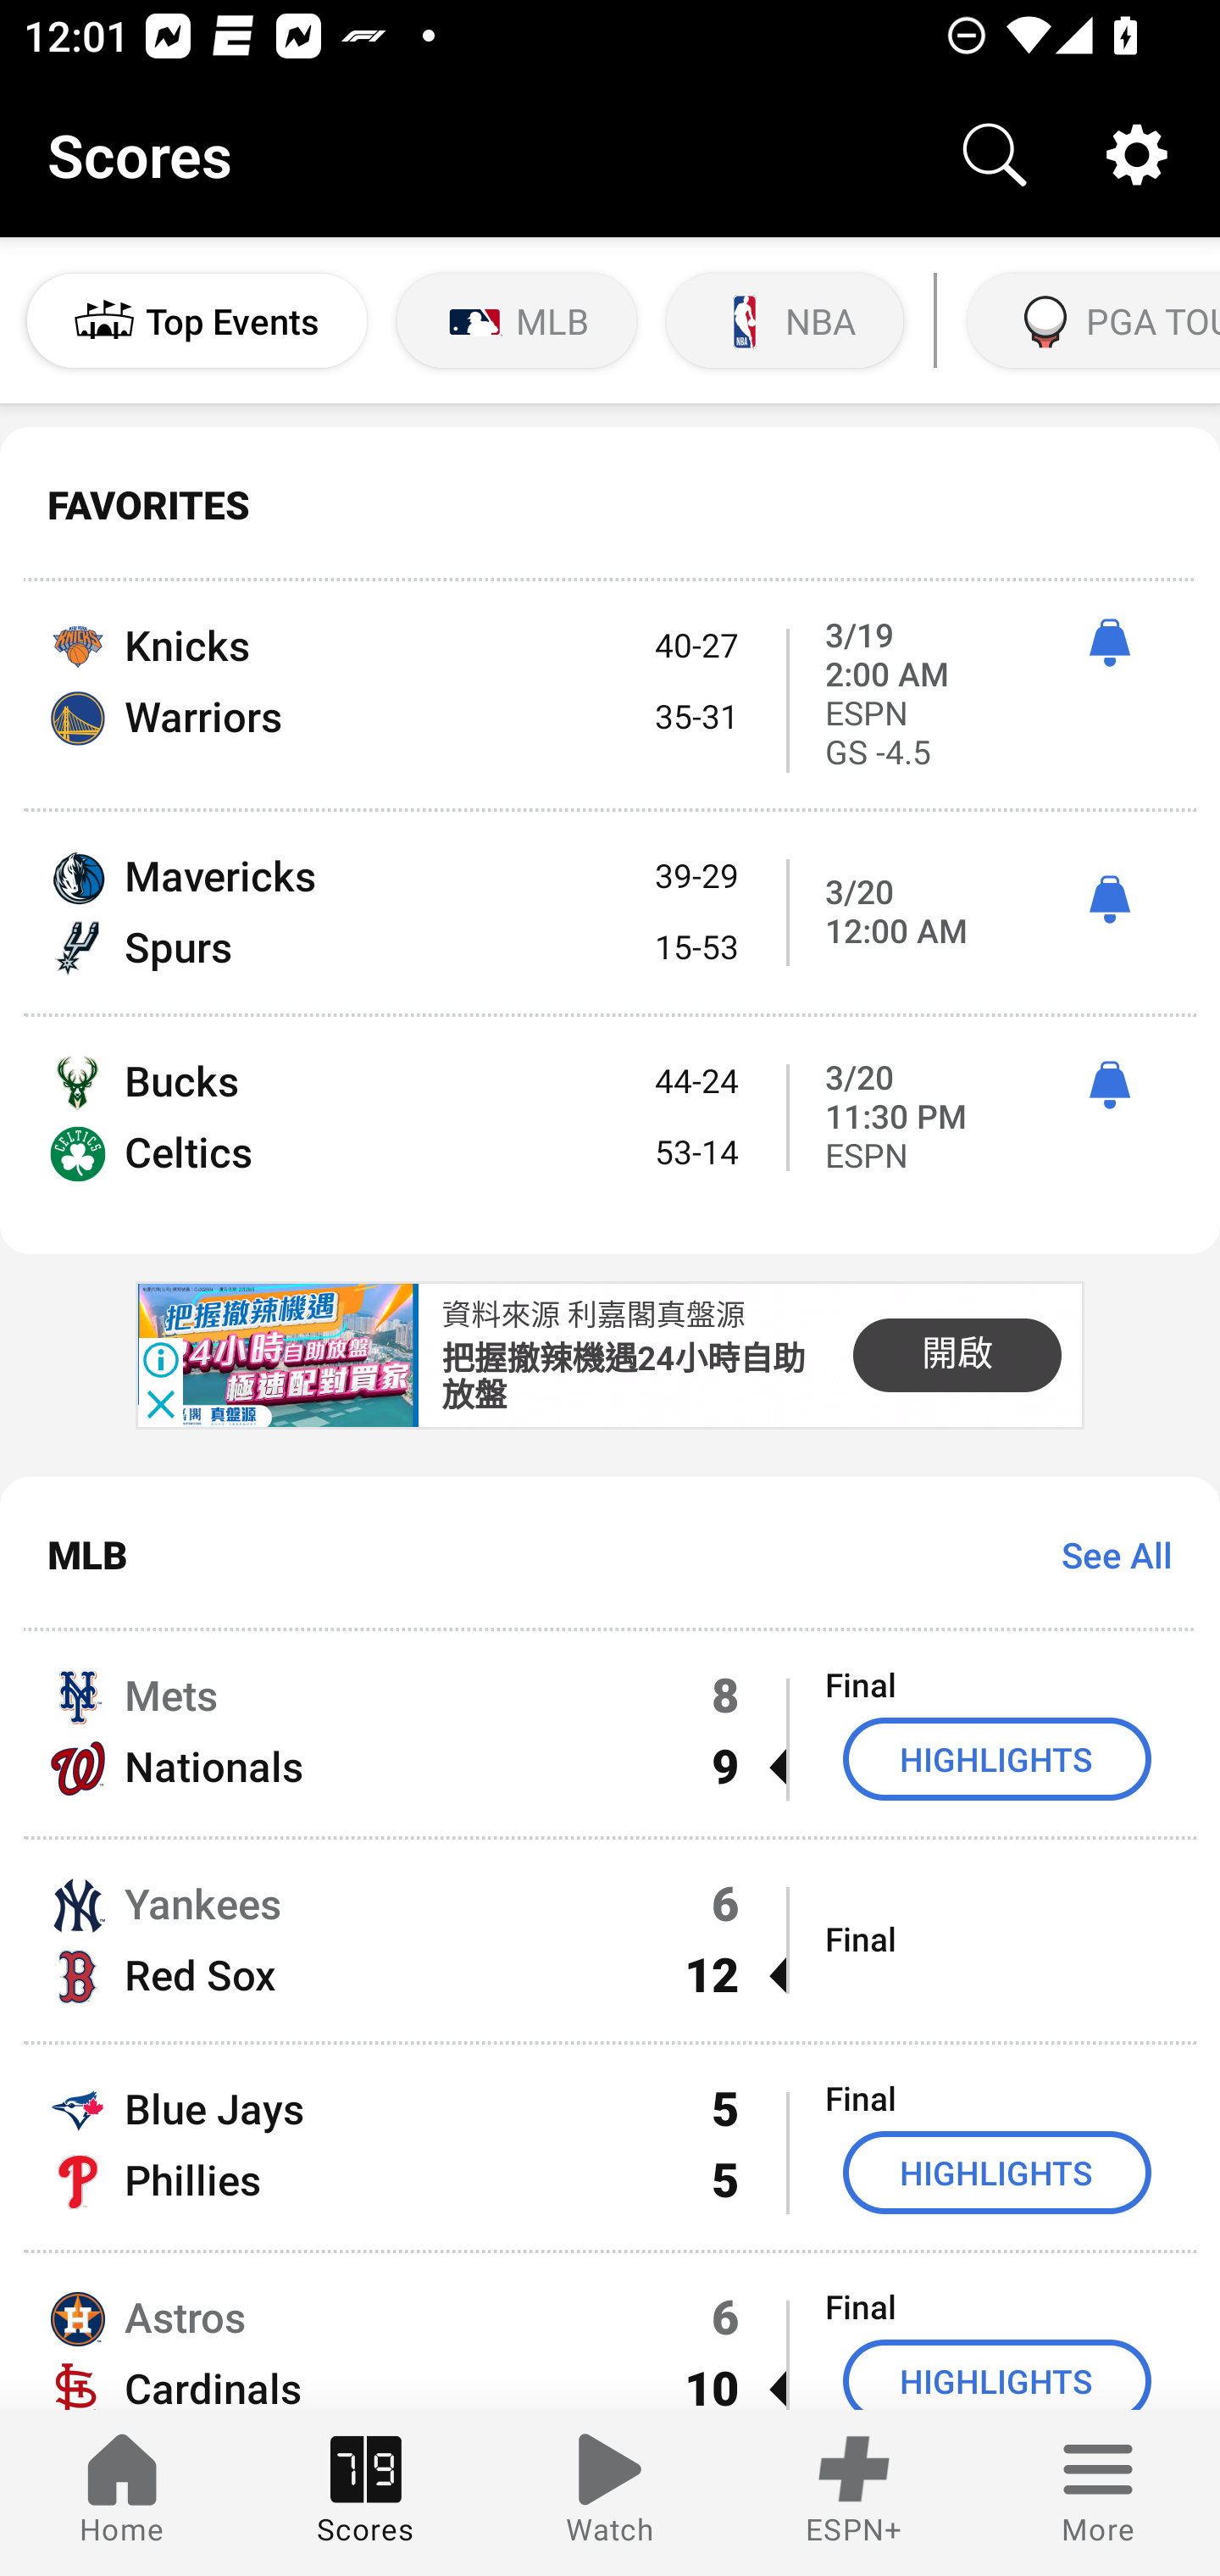 Image resolution: width=1220 pixels, height=2576 pixels. I want to click on FAVORITES, so click(610, 505).